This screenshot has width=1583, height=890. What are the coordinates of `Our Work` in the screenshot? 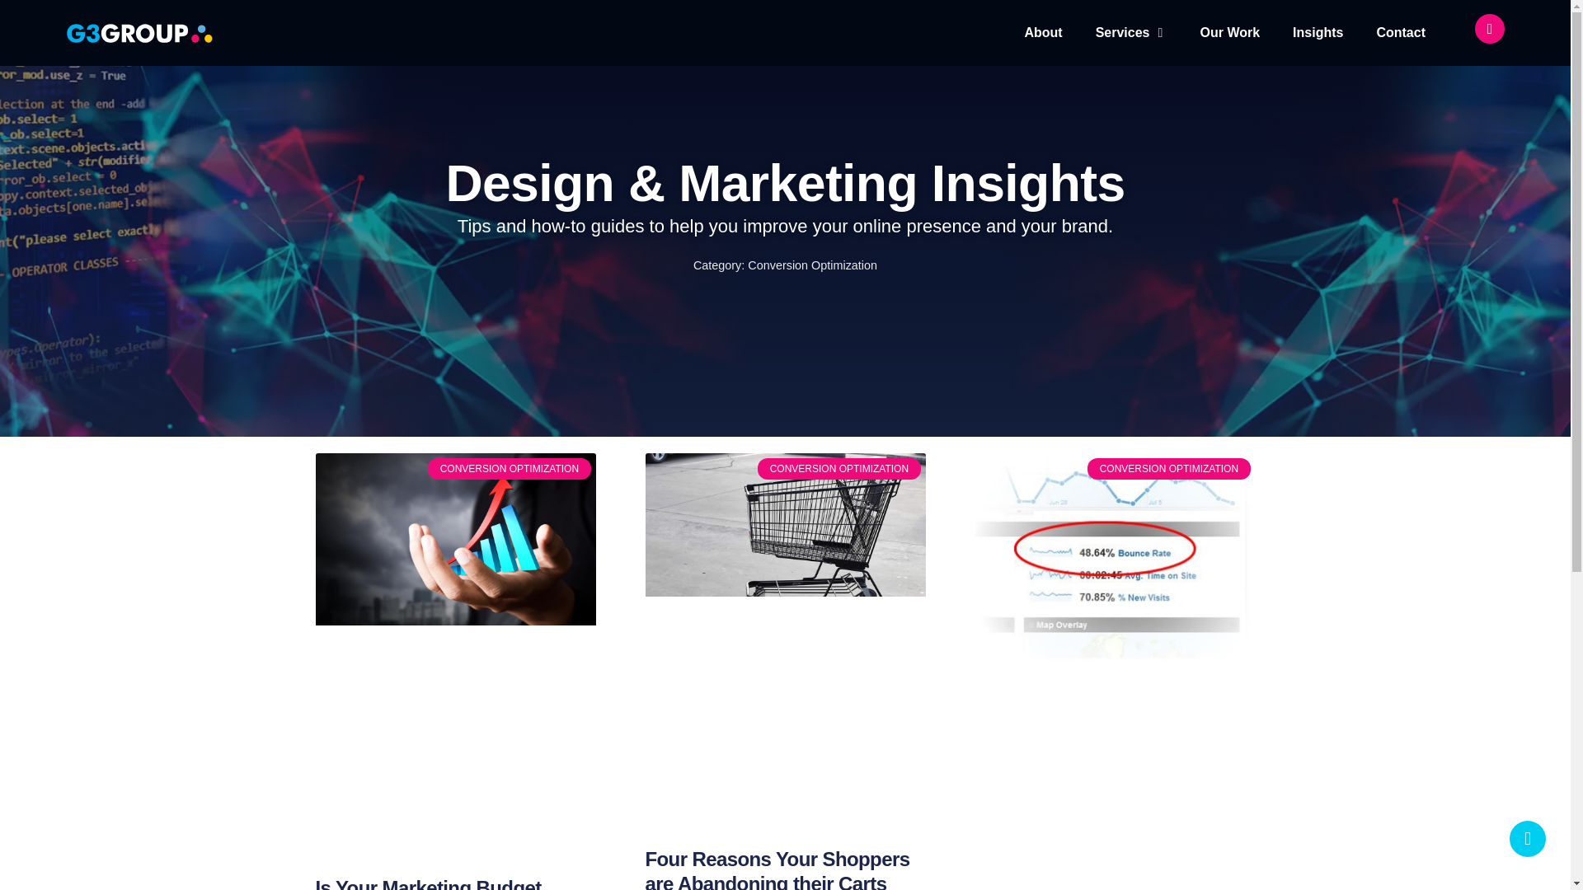 It's located at (1230, 33).